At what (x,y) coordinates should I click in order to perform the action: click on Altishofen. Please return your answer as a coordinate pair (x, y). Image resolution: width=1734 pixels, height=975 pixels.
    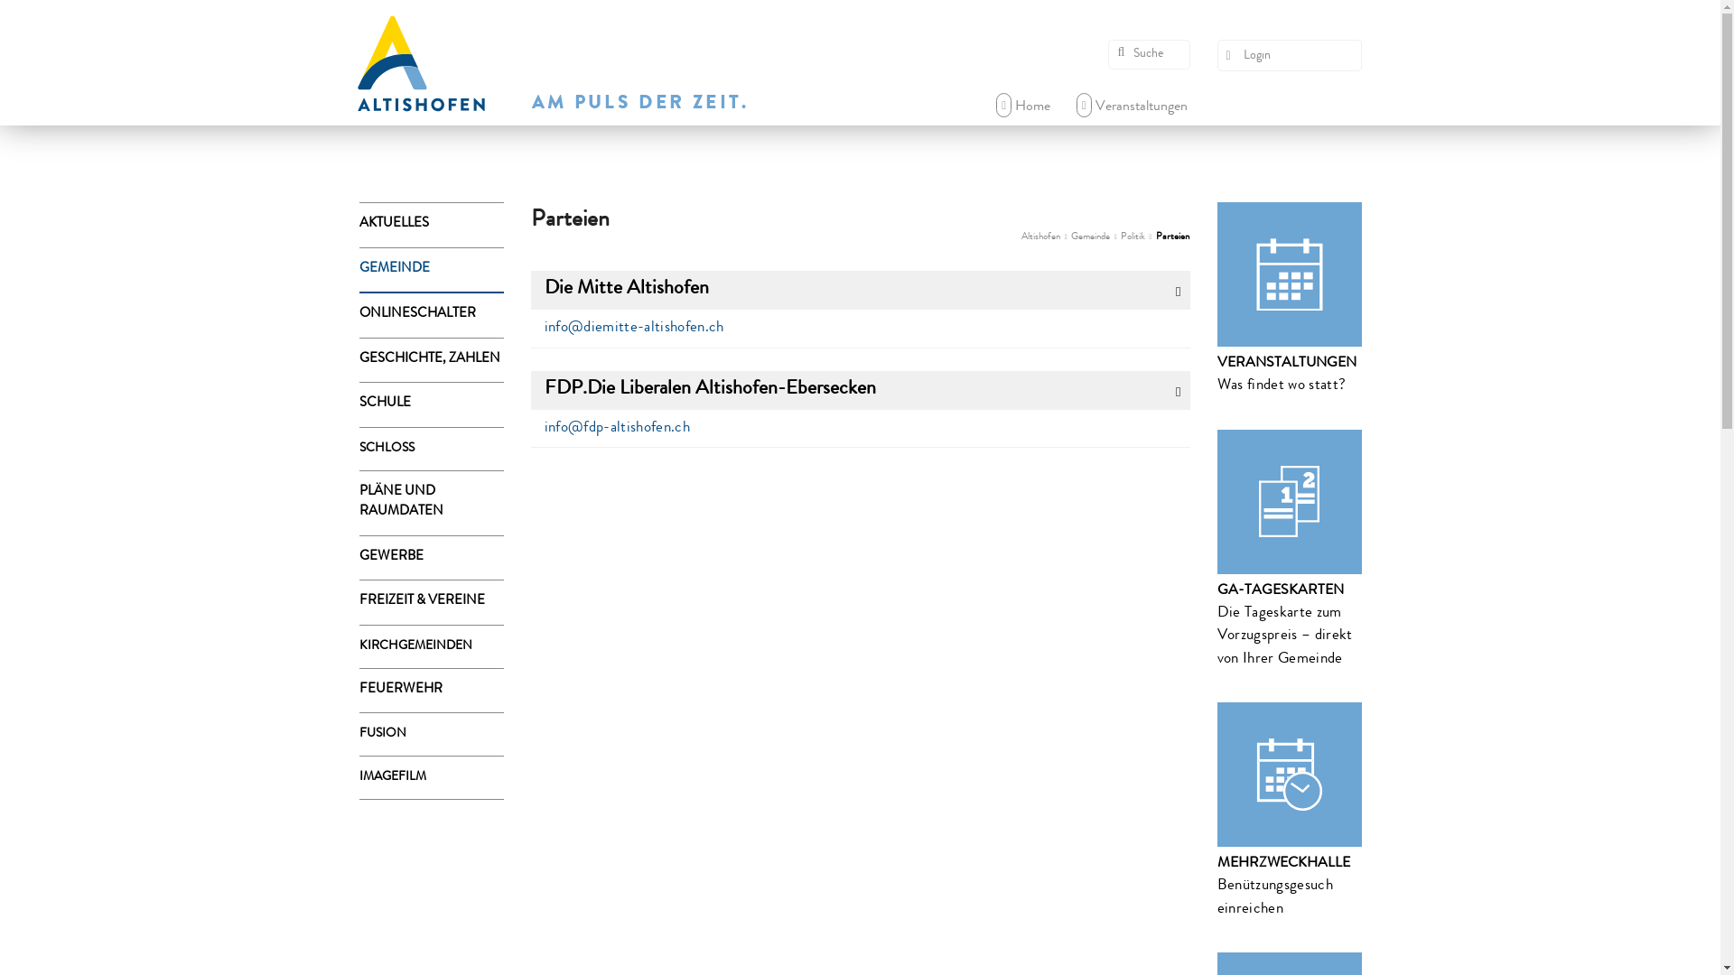
    Looking at the image, I should click on (1040, 237).